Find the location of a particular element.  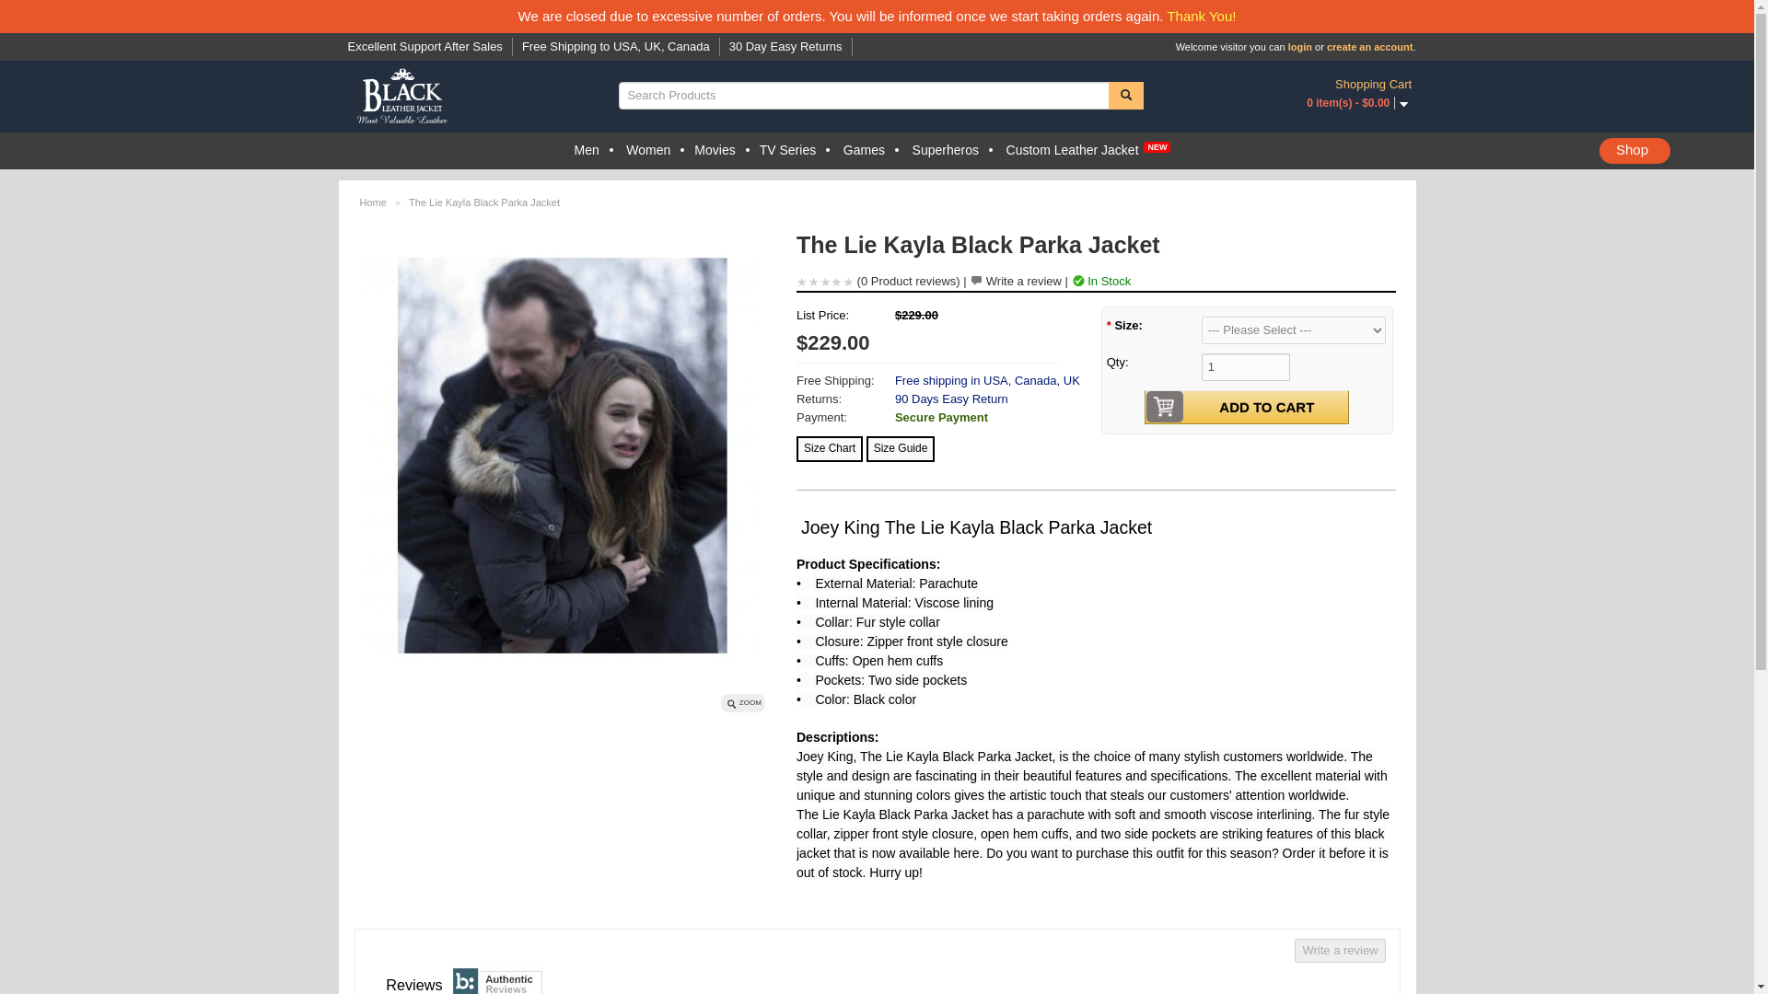

Shop is located at coordinates (1635, 151).